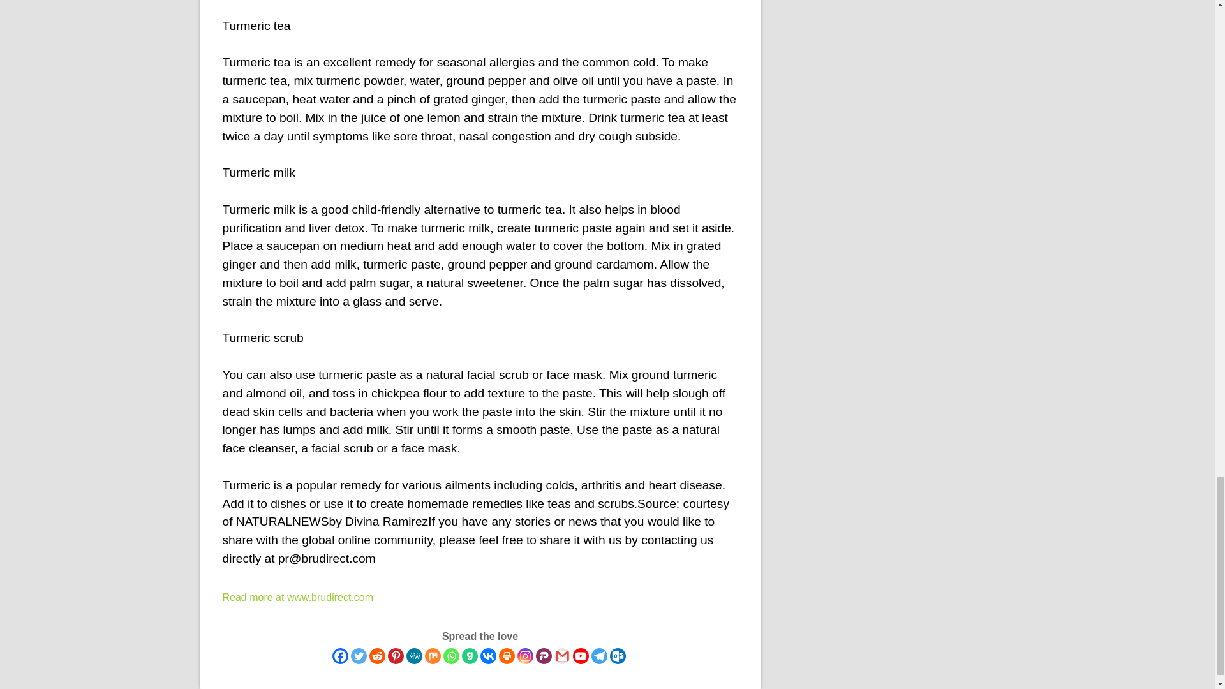  What do you see at coordinates (396, 656) in the screenshot?
I see `Pinterest` at bounding box center [396, 656].